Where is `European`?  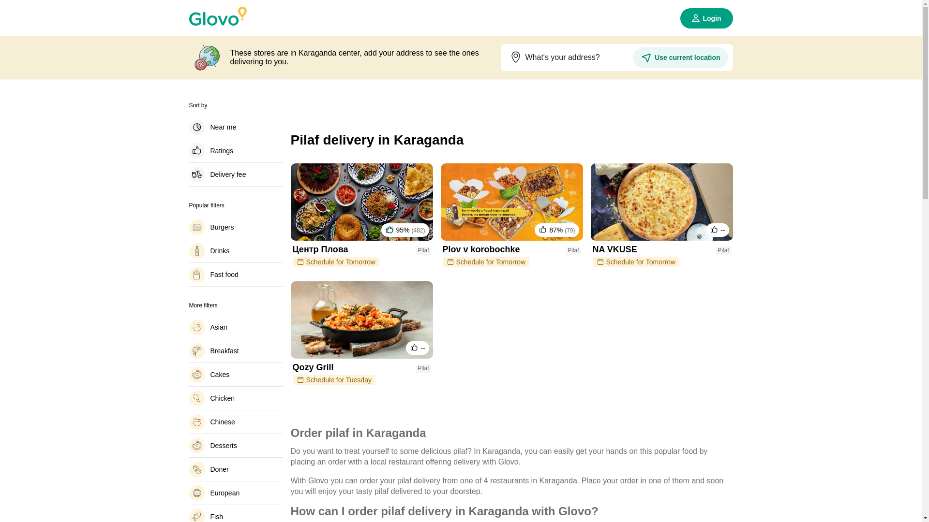
European is located at coordinates (235, 493).